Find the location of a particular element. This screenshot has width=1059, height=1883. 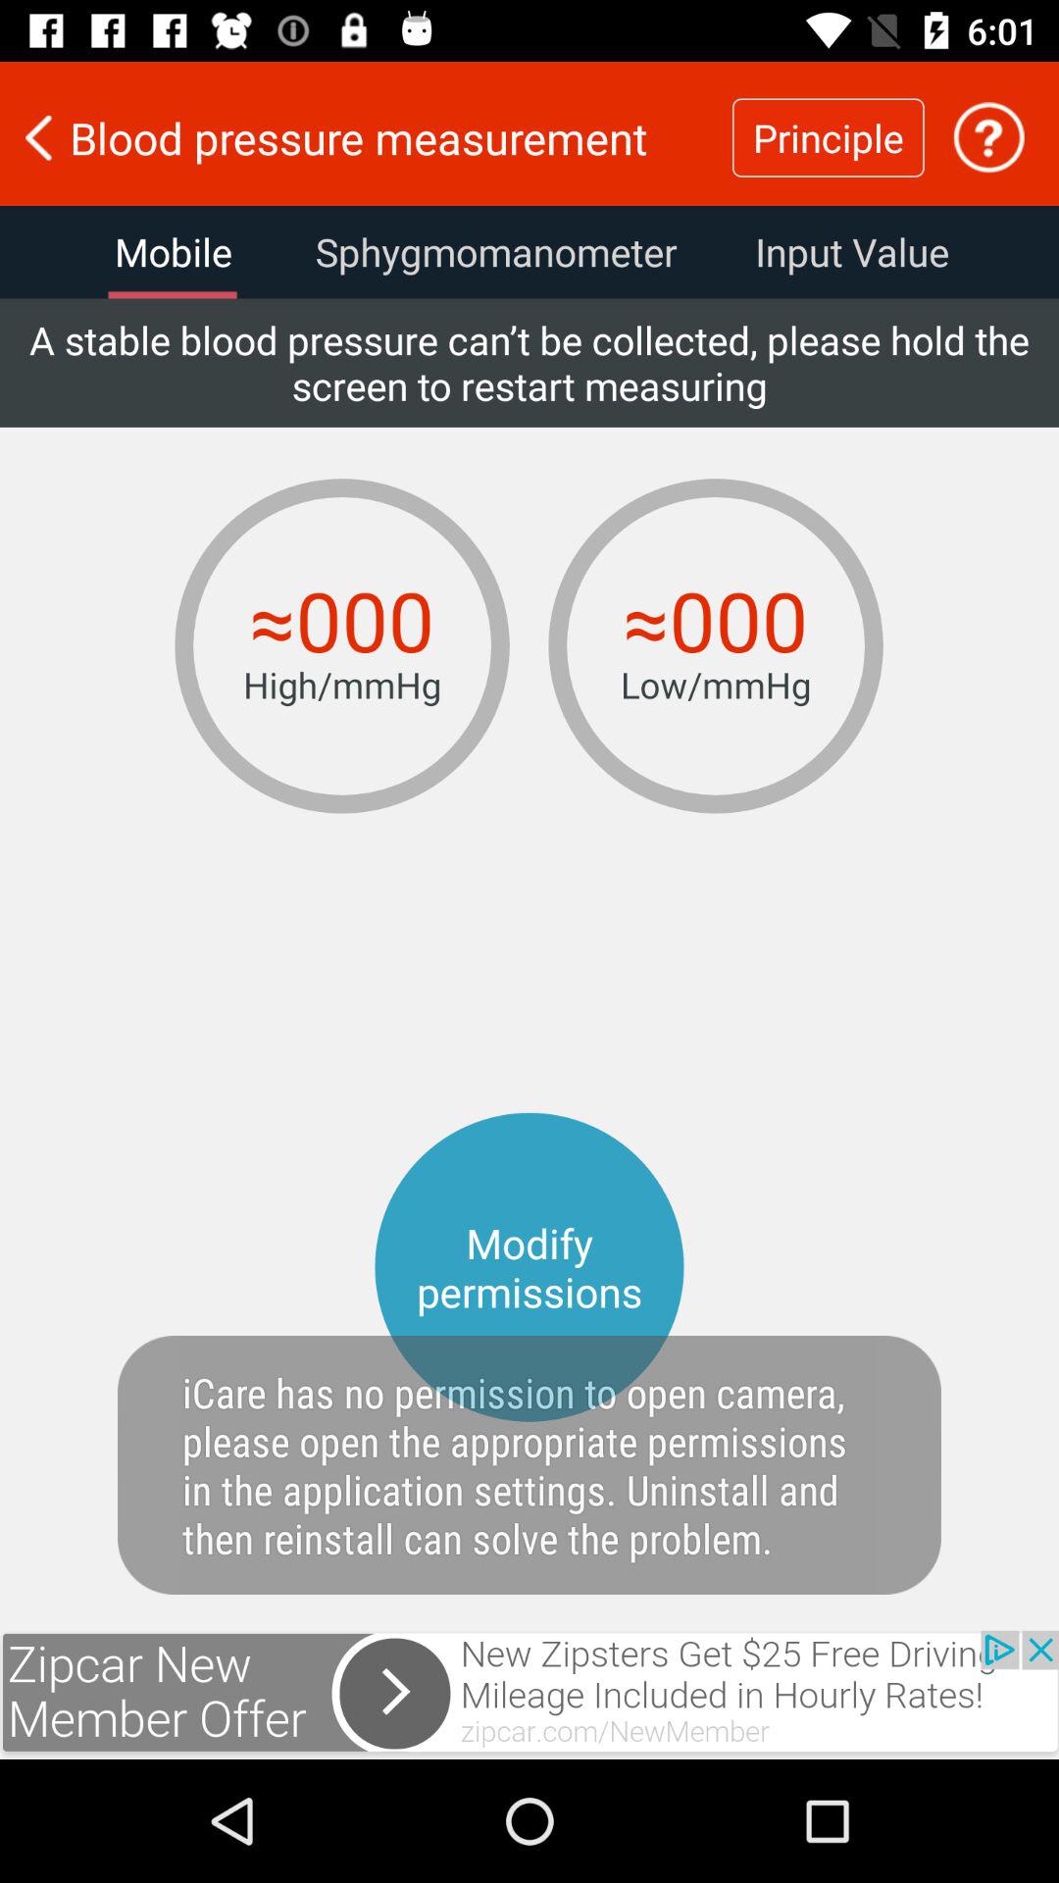

help is located at coordinates (988, 137).